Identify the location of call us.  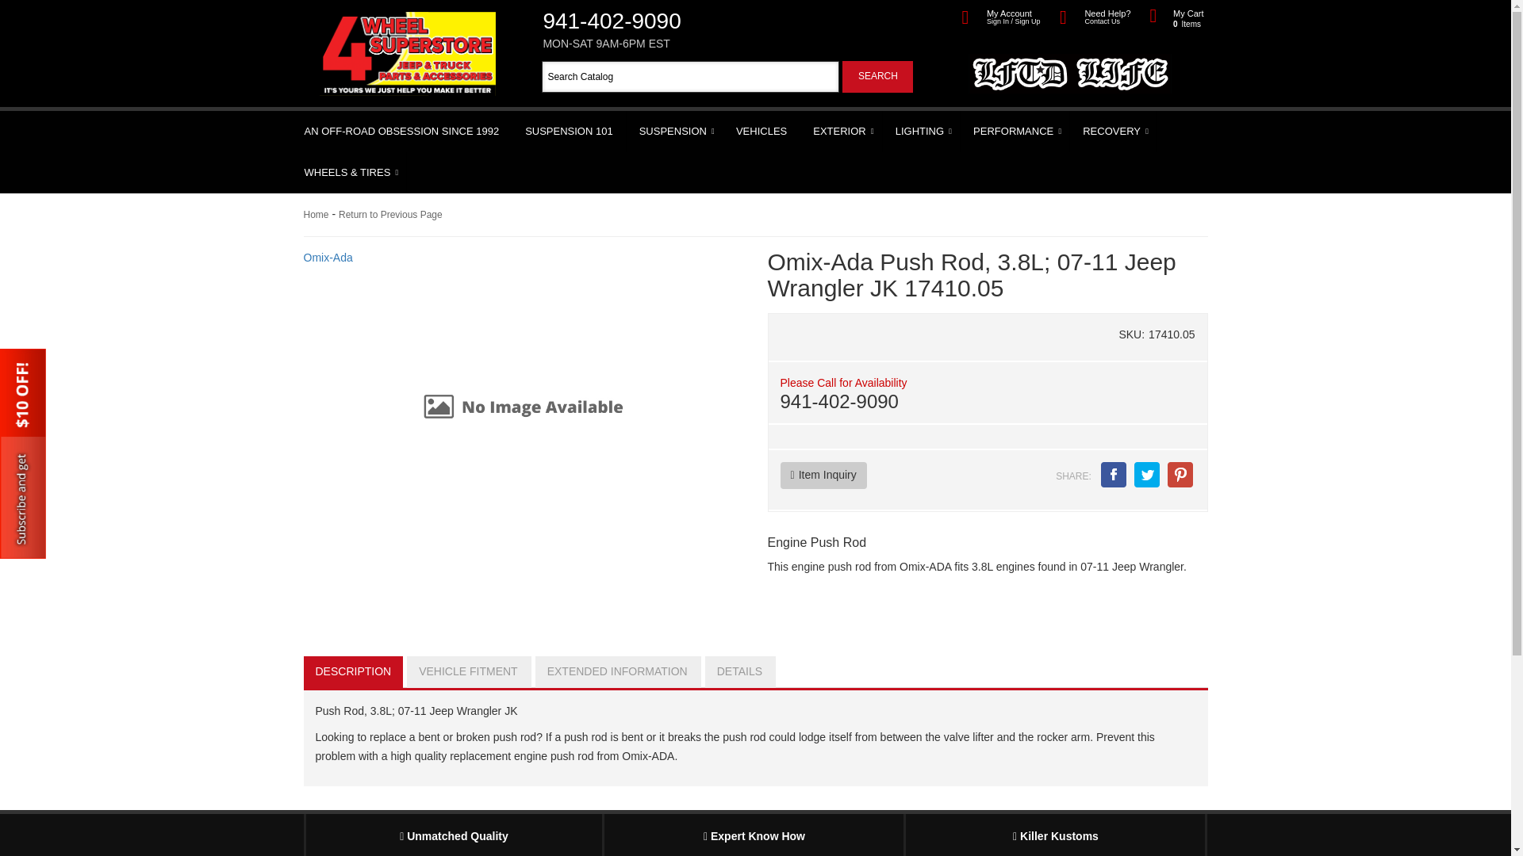
(661, 25).